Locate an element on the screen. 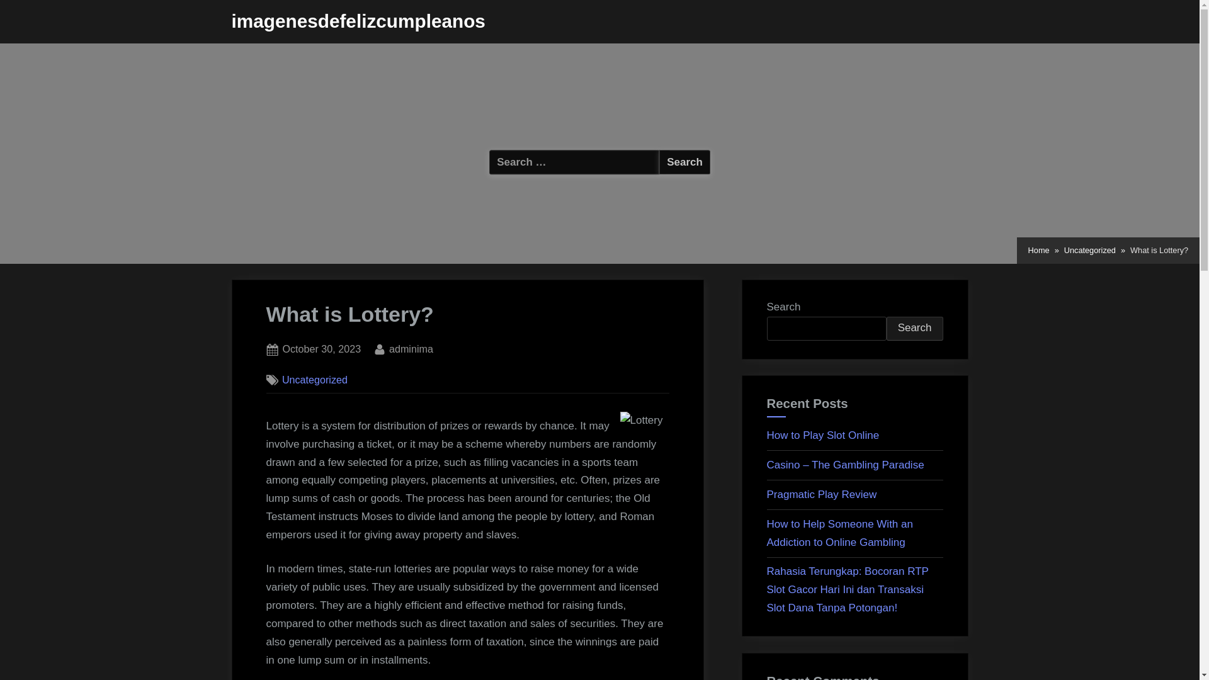 The image size is (1209, 680). How to Play Slot Online is located at coordinates (823, 434).